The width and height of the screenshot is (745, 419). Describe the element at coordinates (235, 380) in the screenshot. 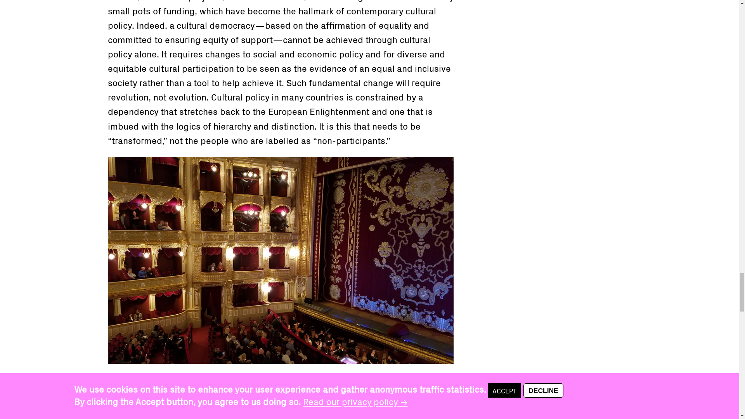

I see `Dennis Deary` at that location.